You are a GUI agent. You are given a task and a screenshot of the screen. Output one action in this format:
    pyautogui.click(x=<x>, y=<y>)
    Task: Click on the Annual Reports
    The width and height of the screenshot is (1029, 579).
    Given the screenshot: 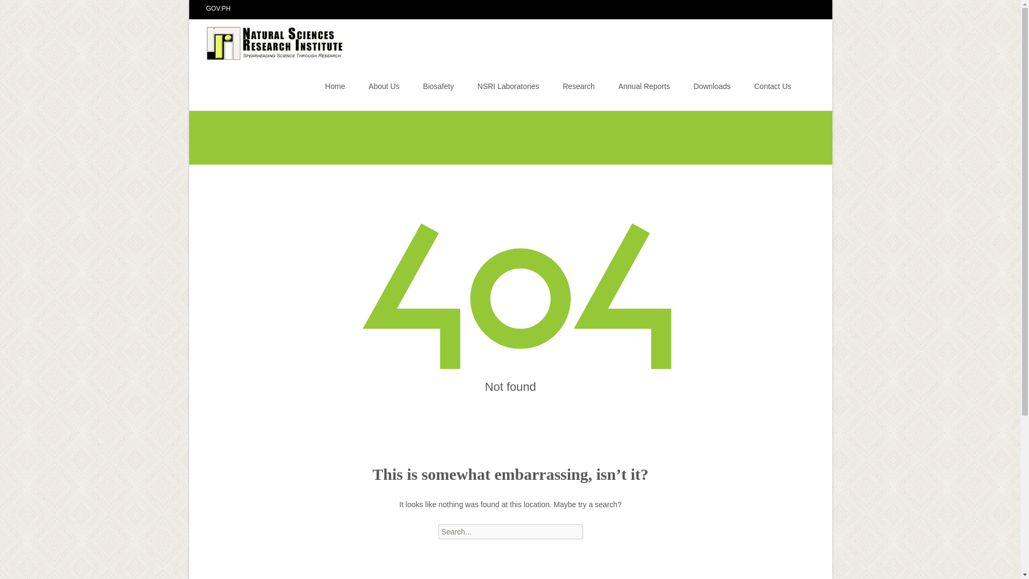 What is the action you would take?
    pyautogui.click(x=644, y=86)
    